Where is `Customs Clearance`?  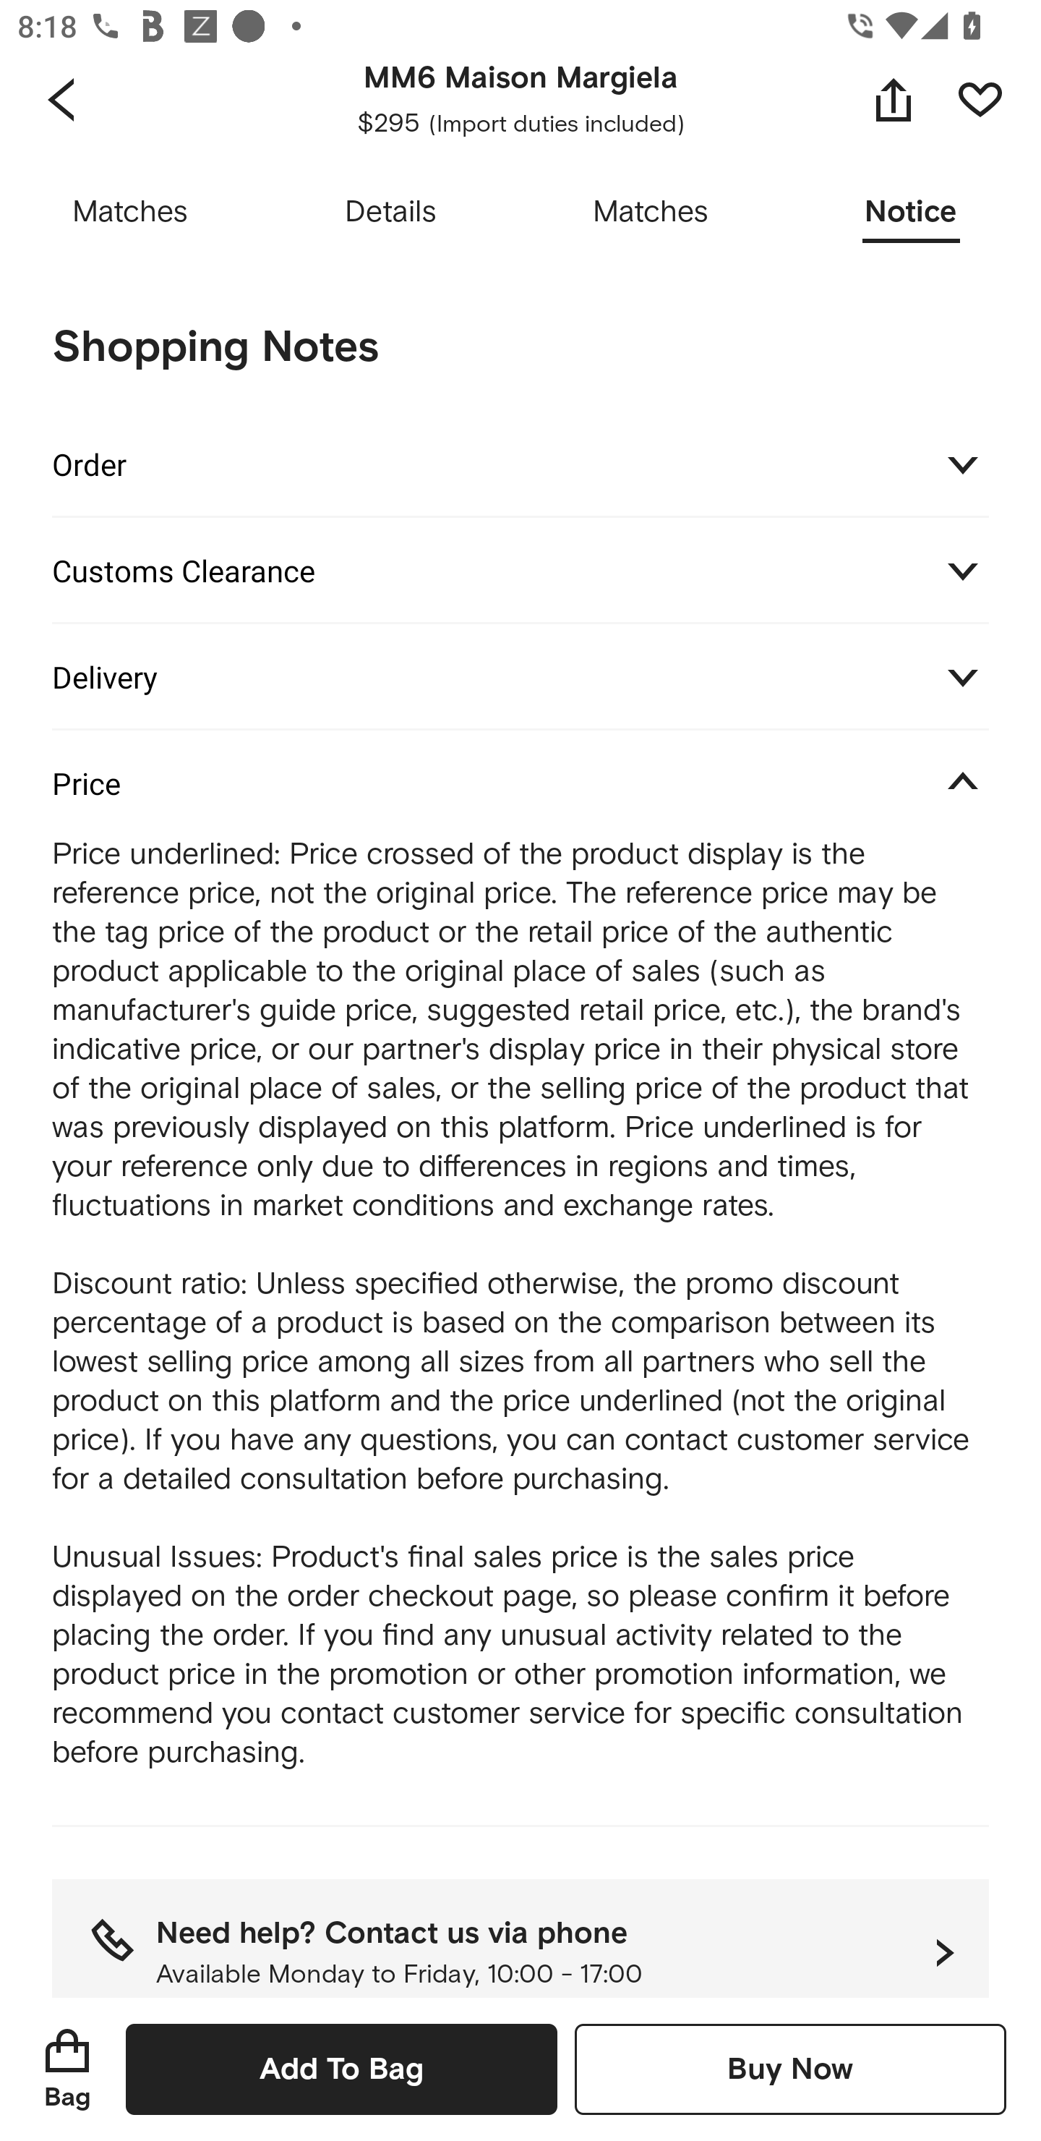 Customs Clearance is located at coordinates (520, 570).